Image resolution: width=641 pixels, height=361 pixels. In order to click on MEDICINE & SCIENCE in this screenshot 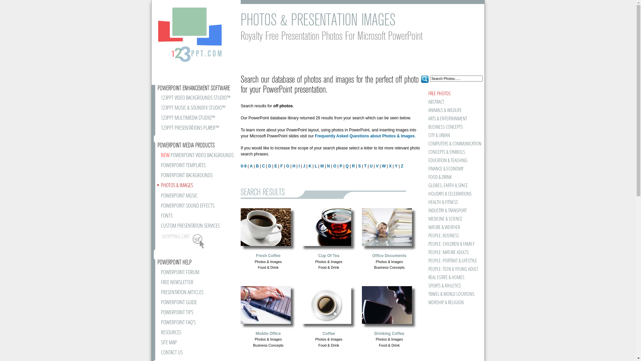, I will do `click(453, 220)`.